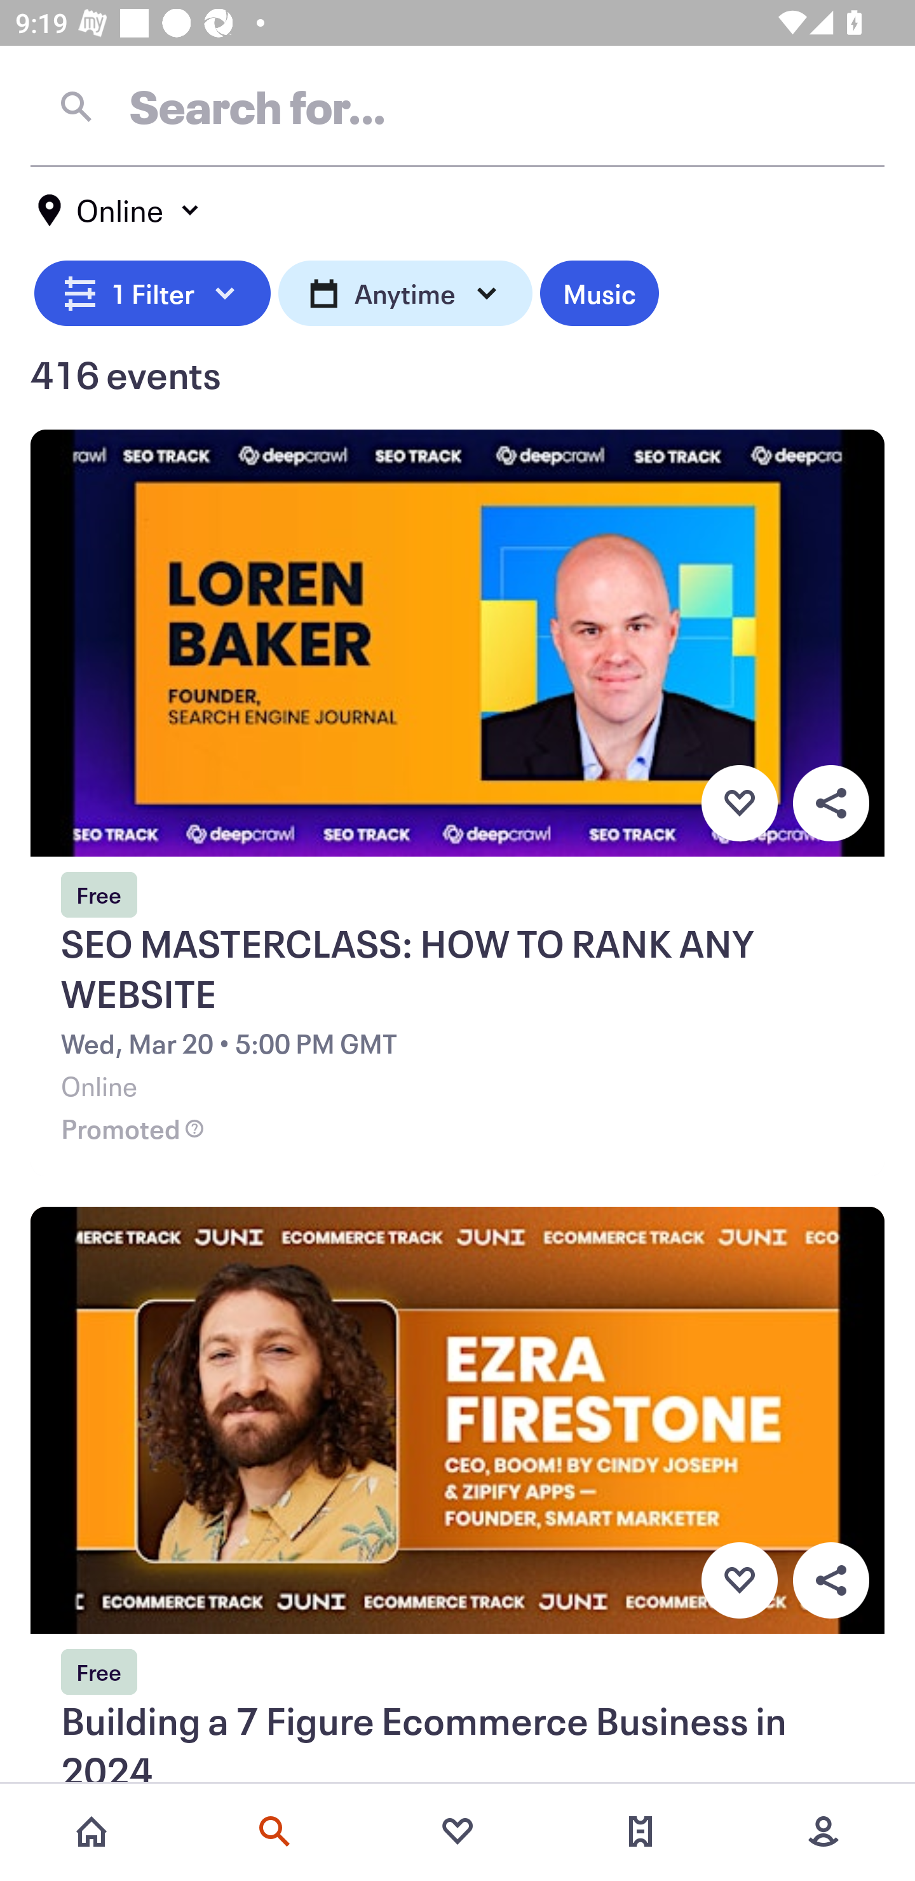 Image resolution: width=915 pixels, height=1881 pixels. Describe the element at coordinates (739, 803) in the screenshot. I see `Favorite button` at that location.